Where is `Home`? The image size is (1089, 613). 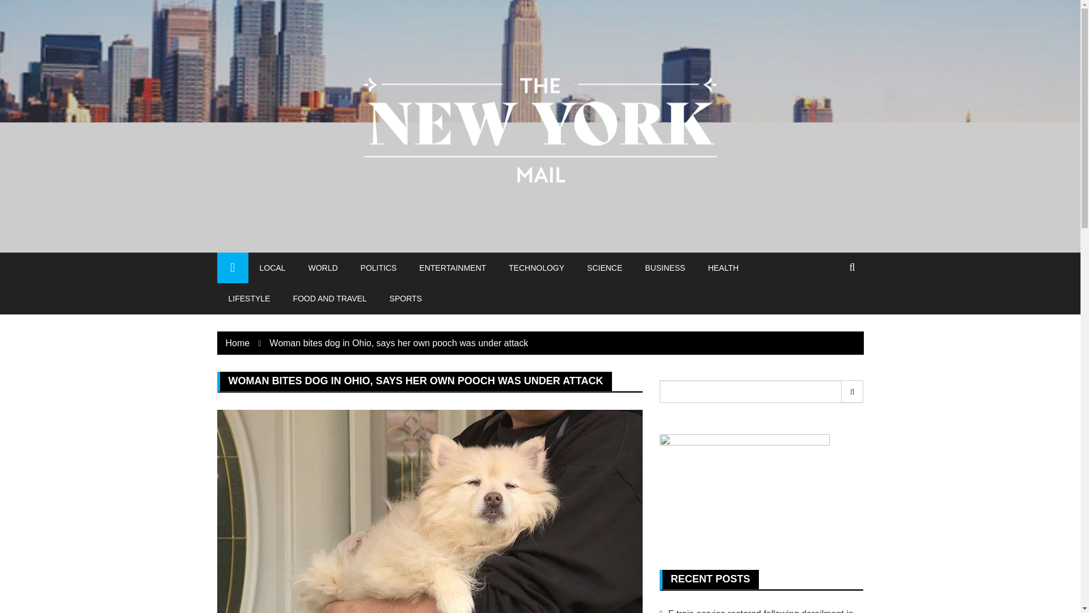 Home is located at coordinates (238, 343).